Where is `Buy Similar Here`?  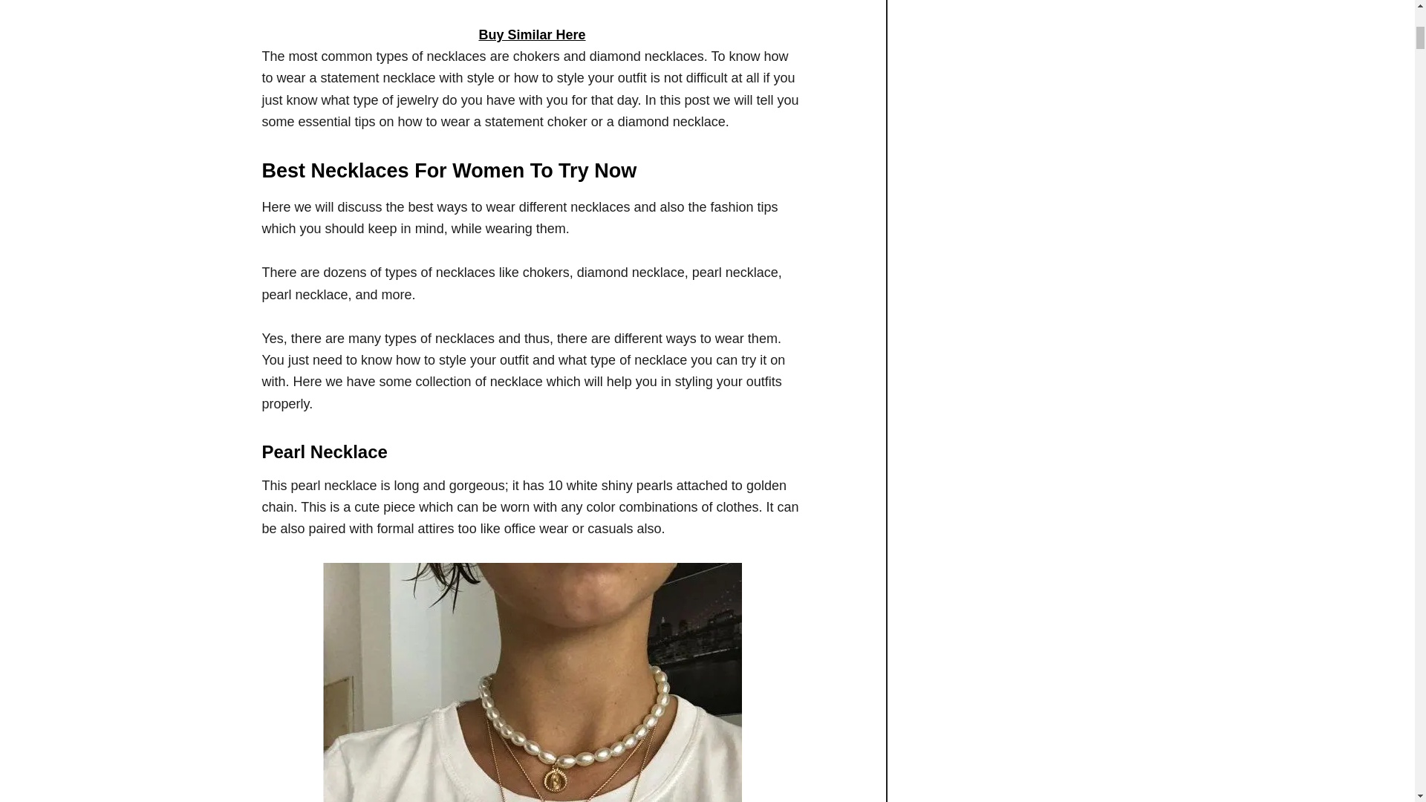
Buy Similar Here is located at coordinates (531, 34).